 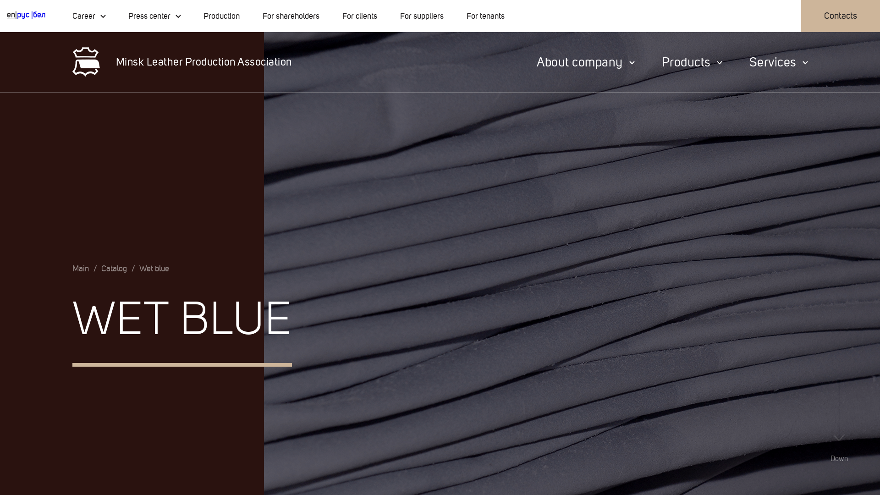 What do you see at coordinates (81, 269) in the screenshot?
I see `Main` at bounding box center [81, 269].